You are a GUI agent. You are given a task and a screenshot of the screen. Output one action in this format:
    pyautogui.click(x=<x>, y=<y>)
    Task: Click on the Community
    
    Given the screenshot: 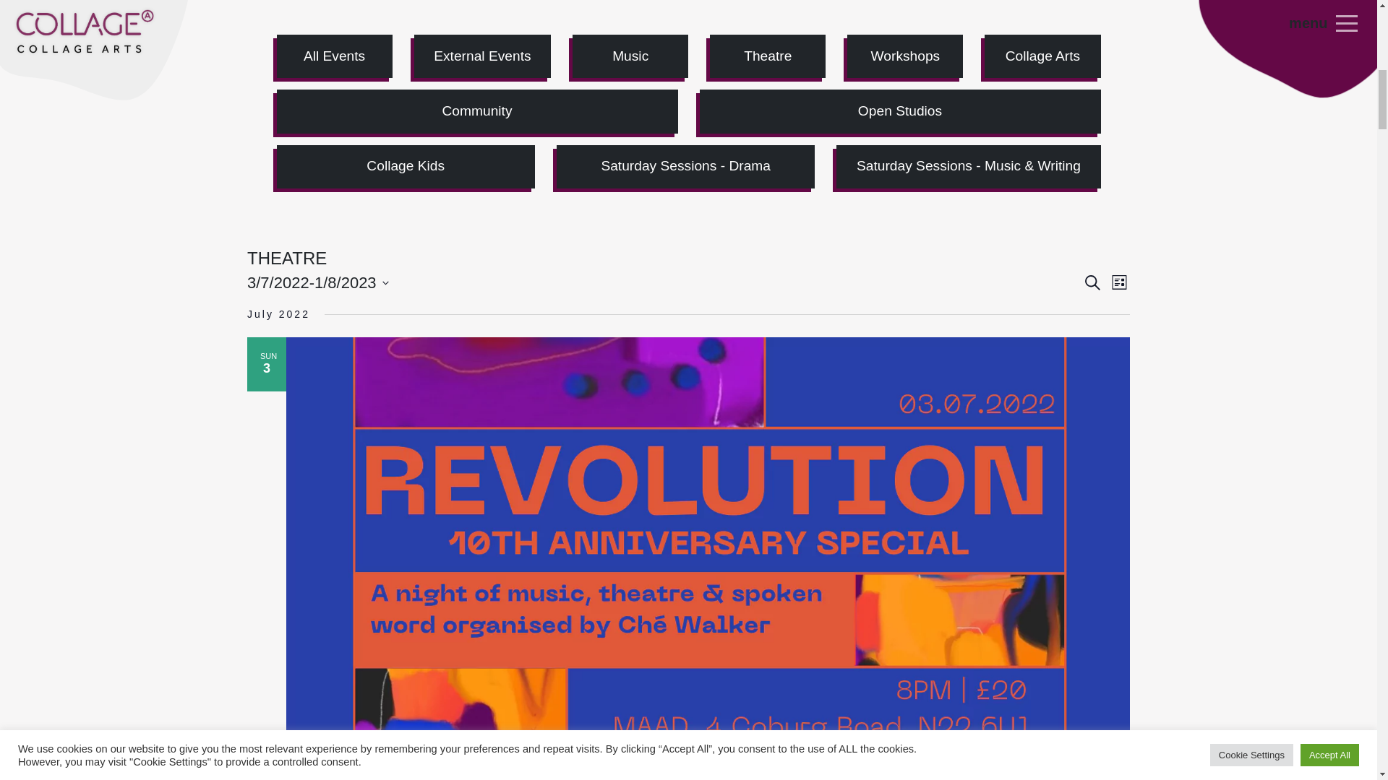 What is the action you would take?
    pyautogui.click(x=476, y=111)
    